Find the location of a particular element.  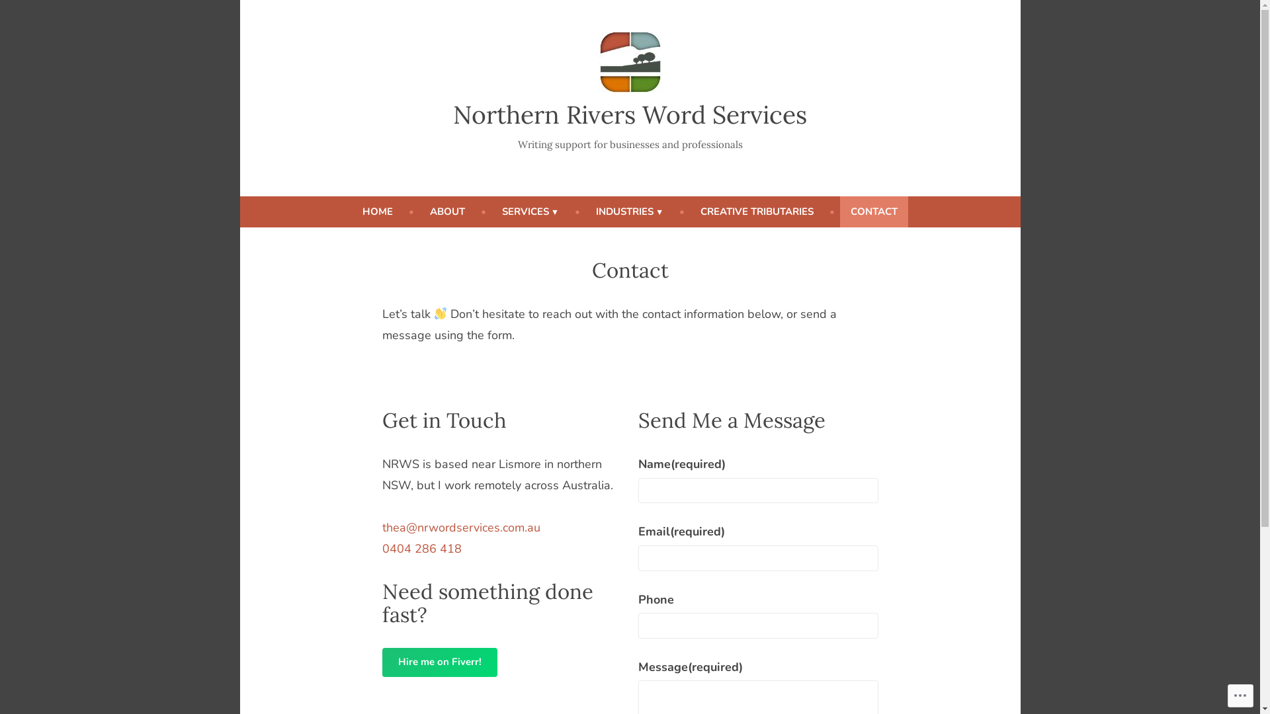

CONTACT is located at coordinates (874, 212).